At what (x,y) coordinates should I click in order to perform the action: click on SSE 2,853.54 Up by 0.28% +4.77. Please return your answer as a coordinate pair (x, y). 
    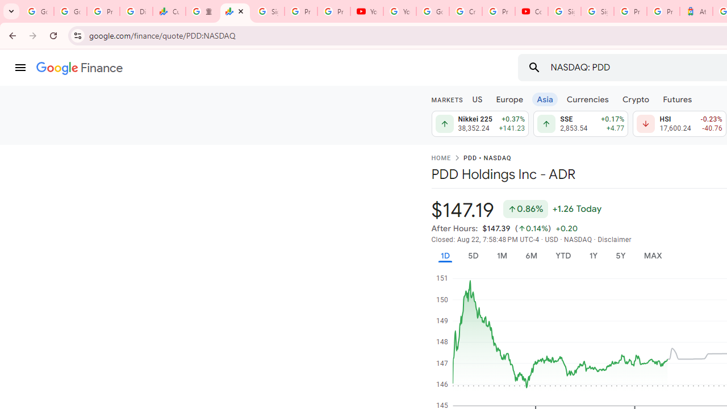
    Looking at the image, I should click on (581, 124).